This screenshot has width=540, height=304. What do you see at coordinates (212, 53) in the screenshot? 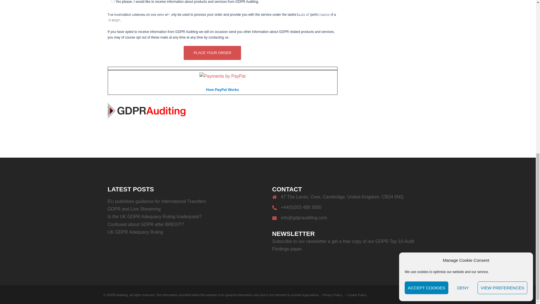
I see `Place your order` at bounding box center [212, 53].